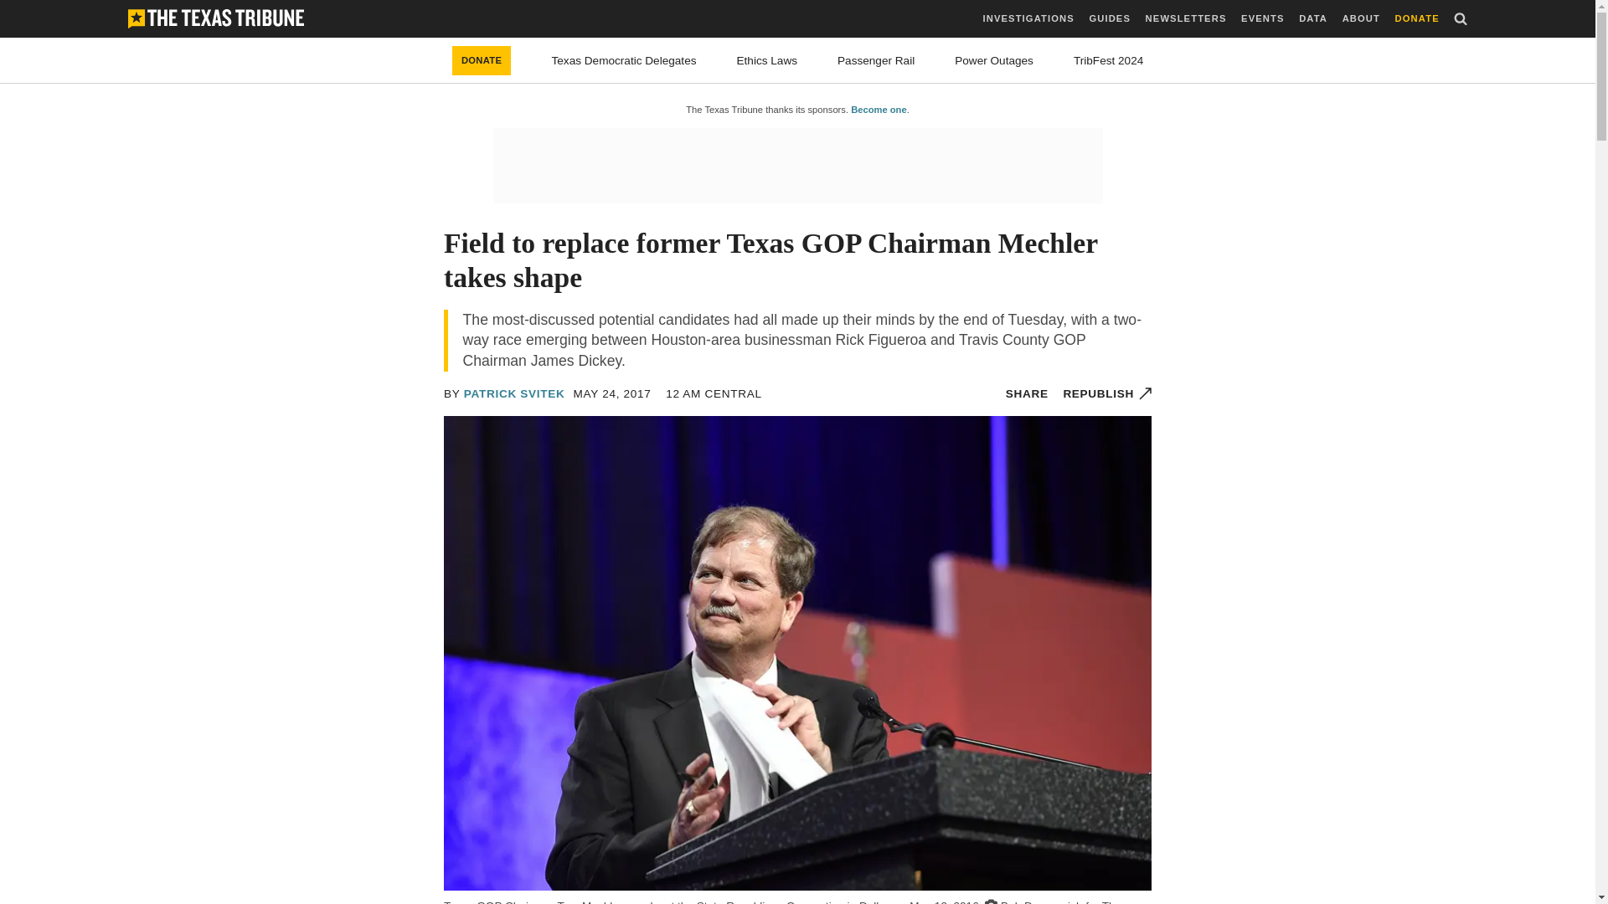  I want to click on Texas Democratic Delegates, so click(623, 60).